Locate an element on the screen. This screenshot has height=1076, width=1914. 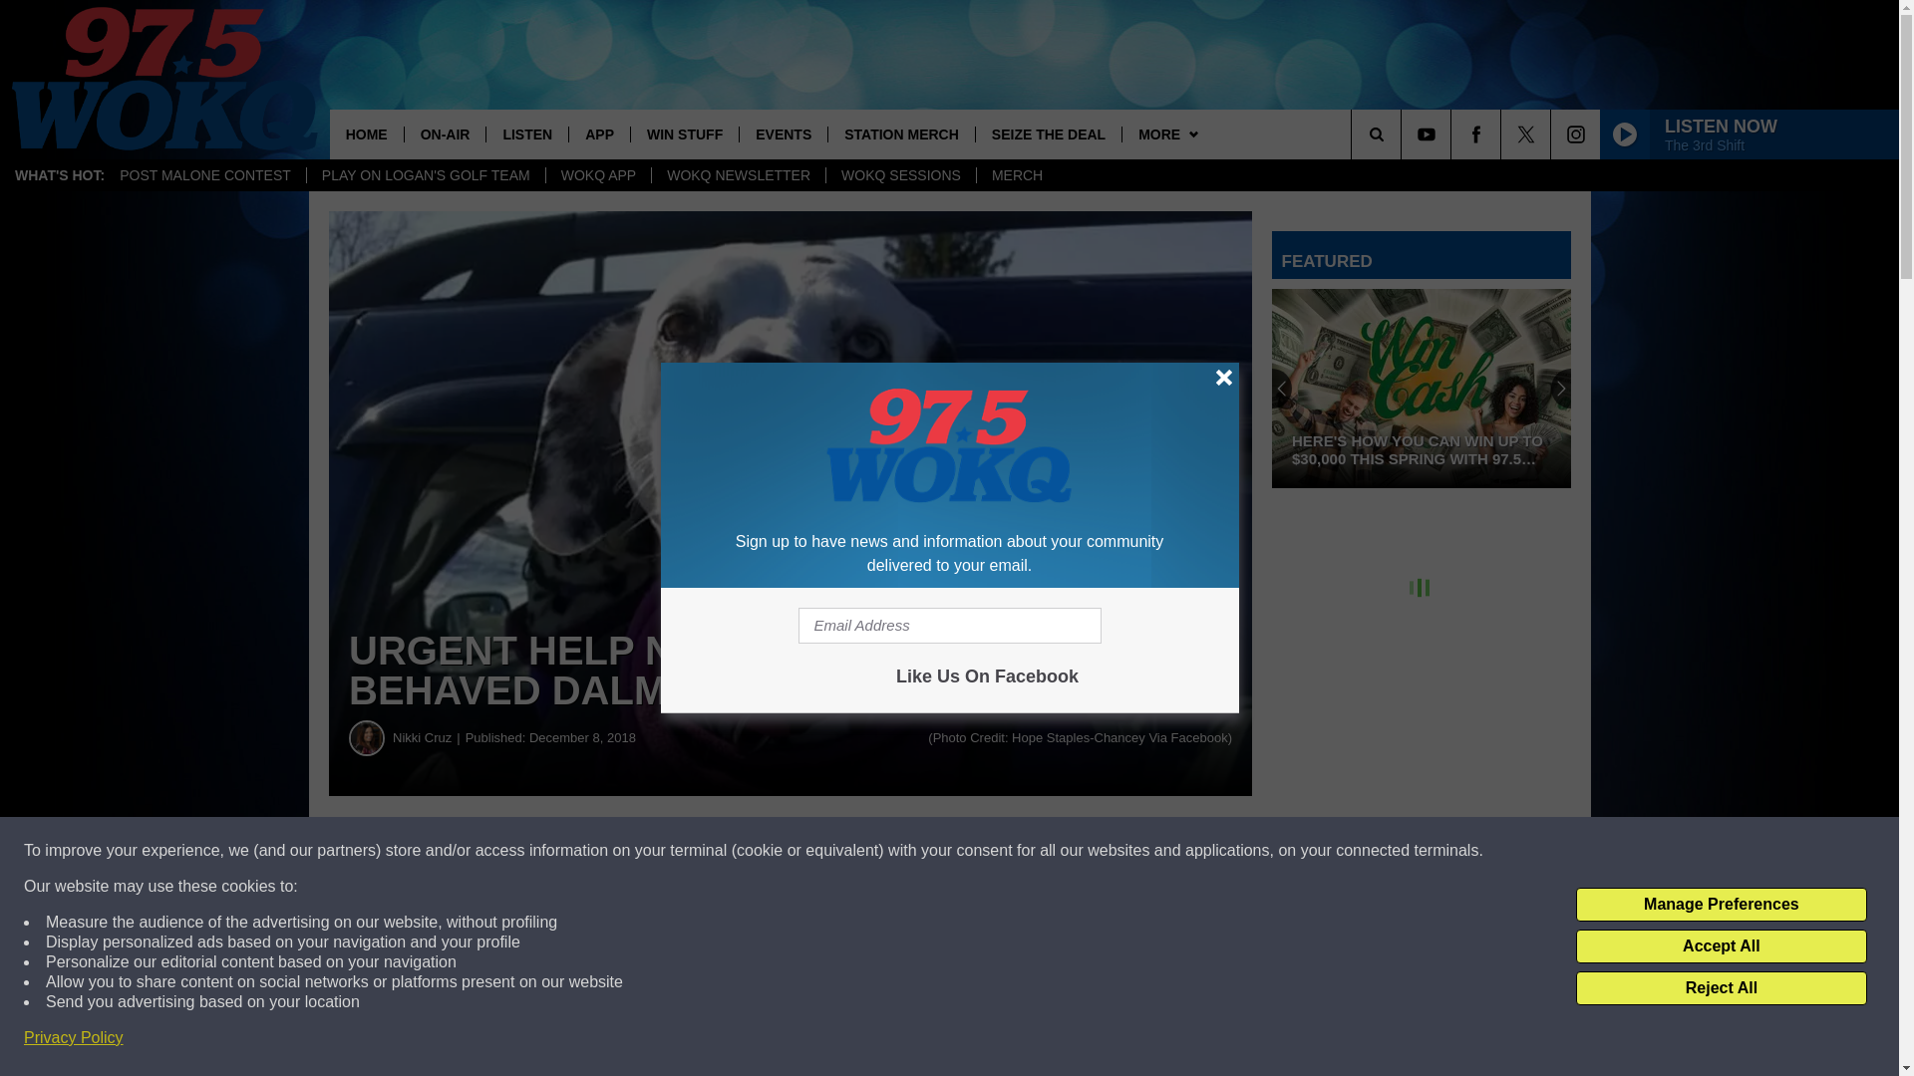
WIN STUFF is located at coordinates (684, 134).